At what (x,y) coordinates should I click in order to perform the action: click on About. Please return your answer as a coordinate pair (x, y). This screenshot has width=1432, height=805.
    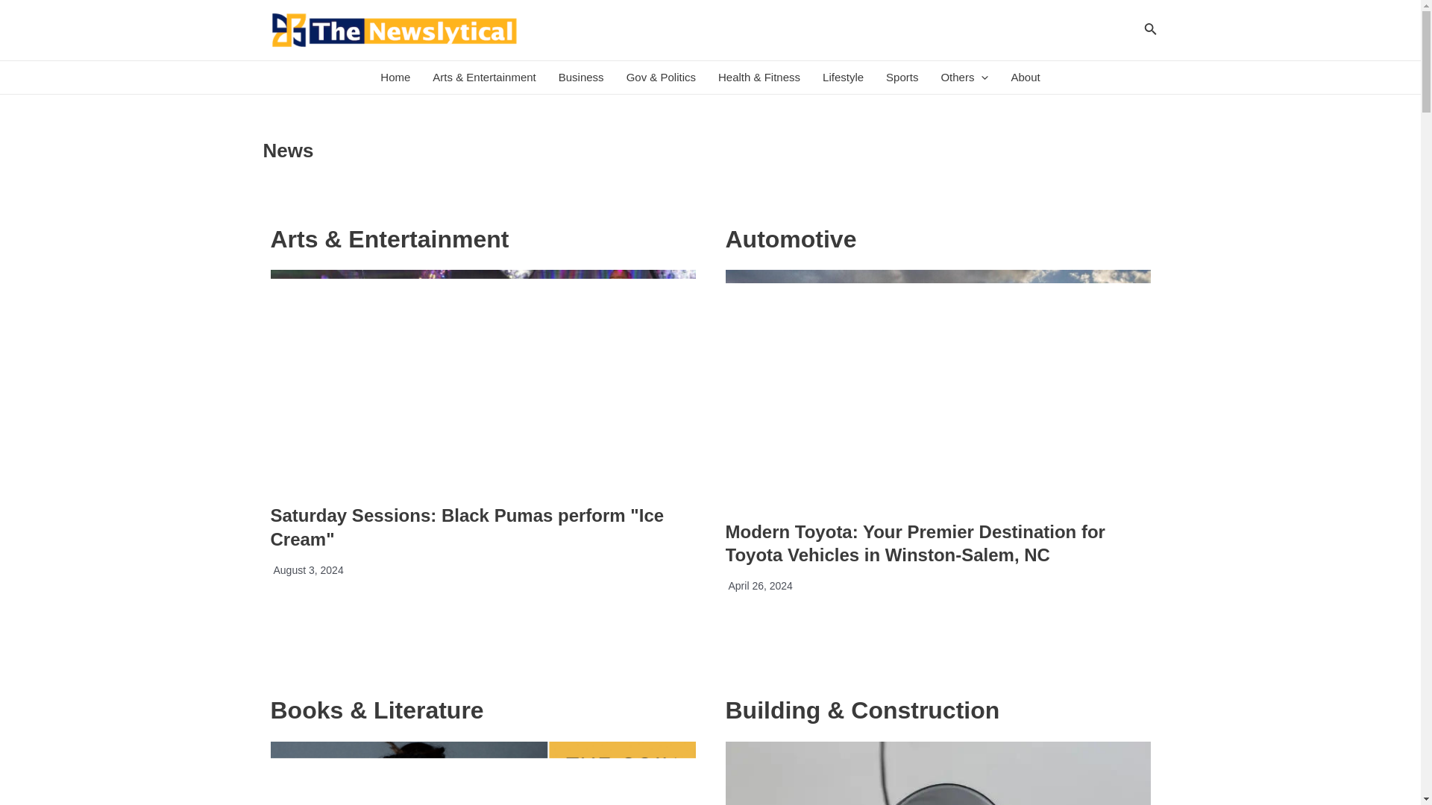
    Looking at the image, I should click on (1025, 78).